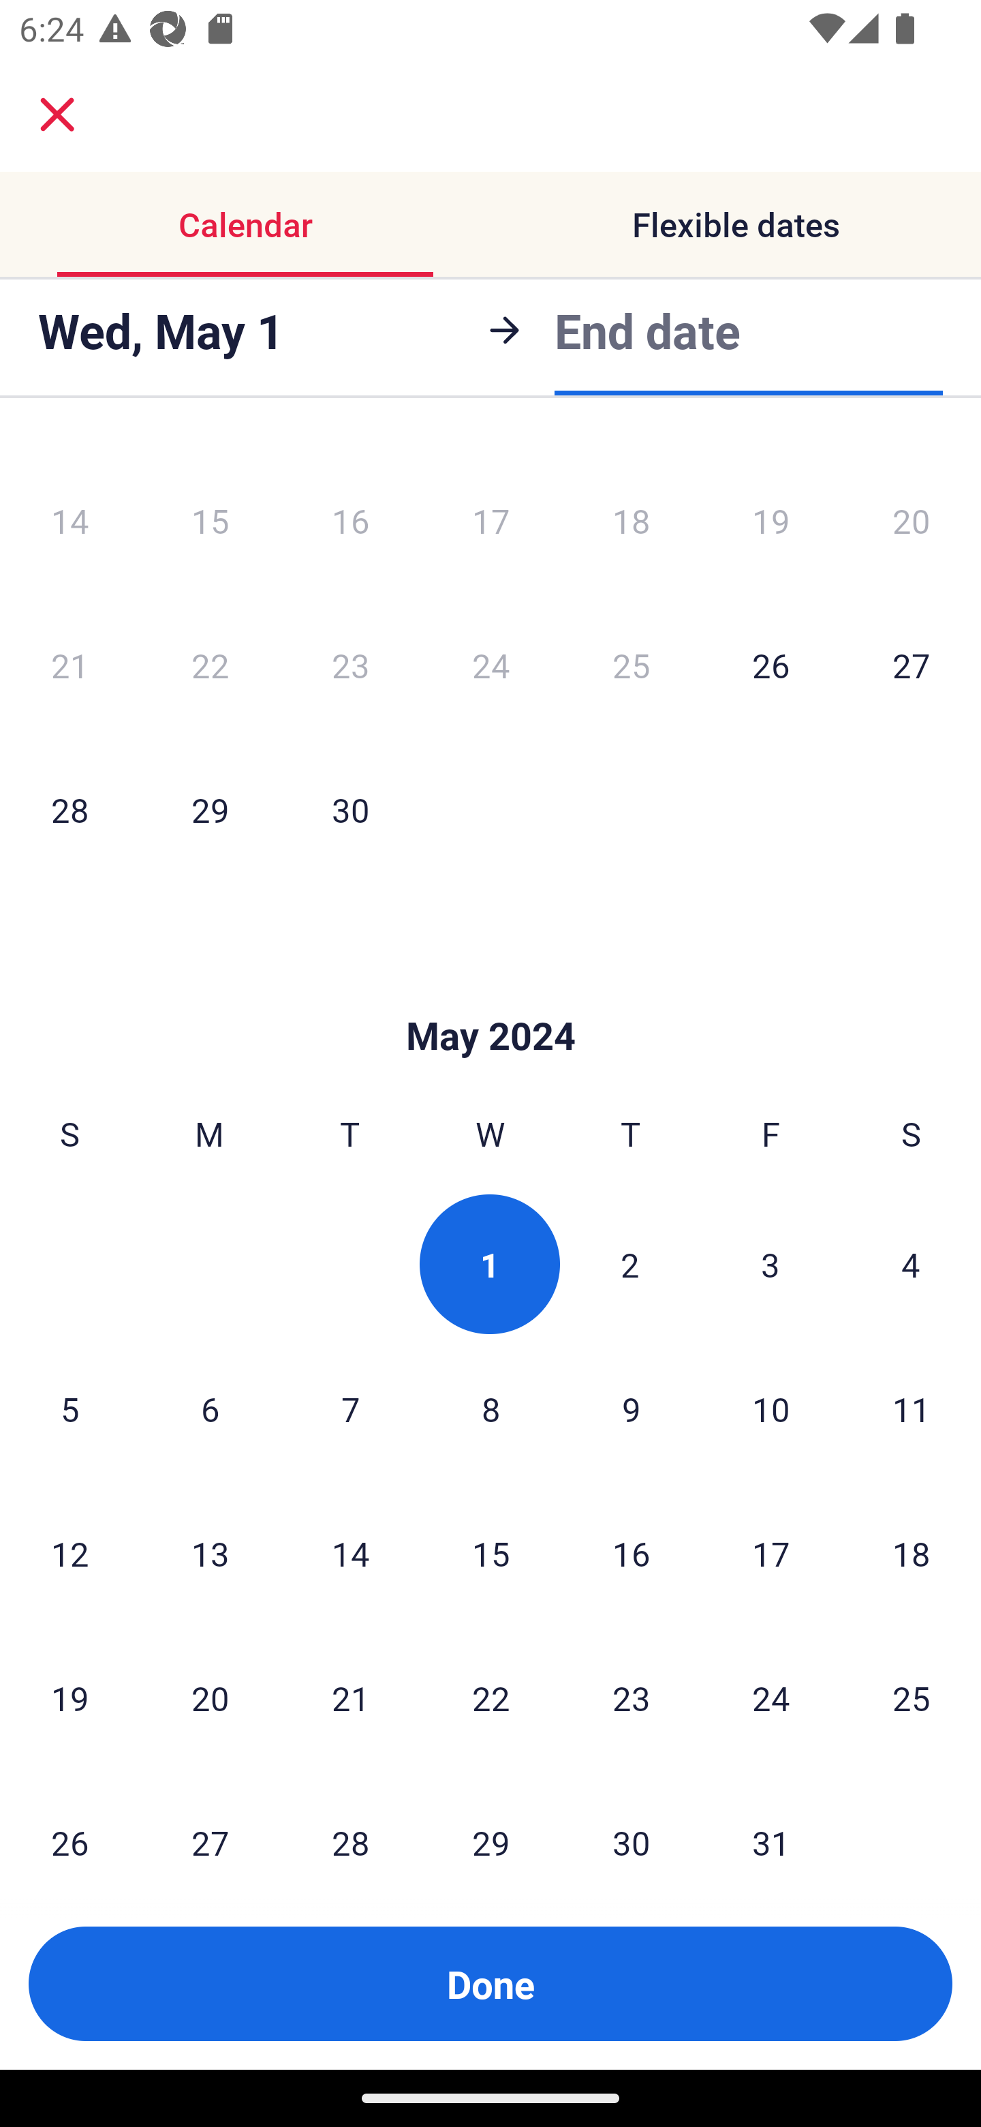 The height and width of the screenshot is (2127, 981). Describe the element at coordinates (69, 809) in the screenshot. I see `28 Sunday, April 28, 2024` at that location.